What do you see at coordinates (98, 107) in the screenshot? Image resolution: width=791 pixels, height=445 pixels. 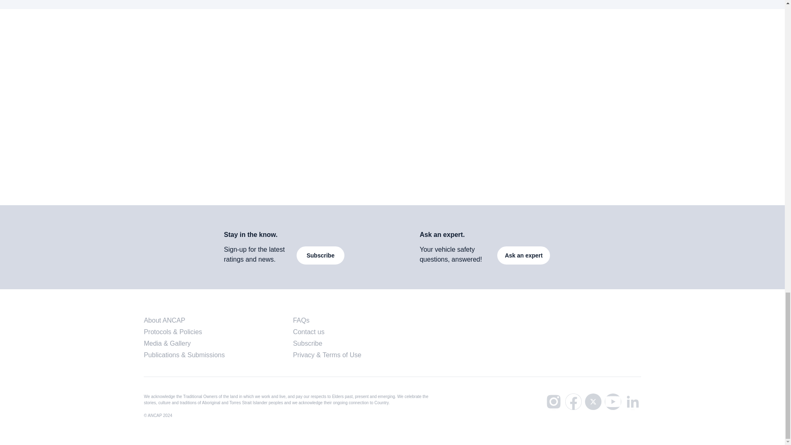 I see `Ask an expert` at bounding box center [98, 107].